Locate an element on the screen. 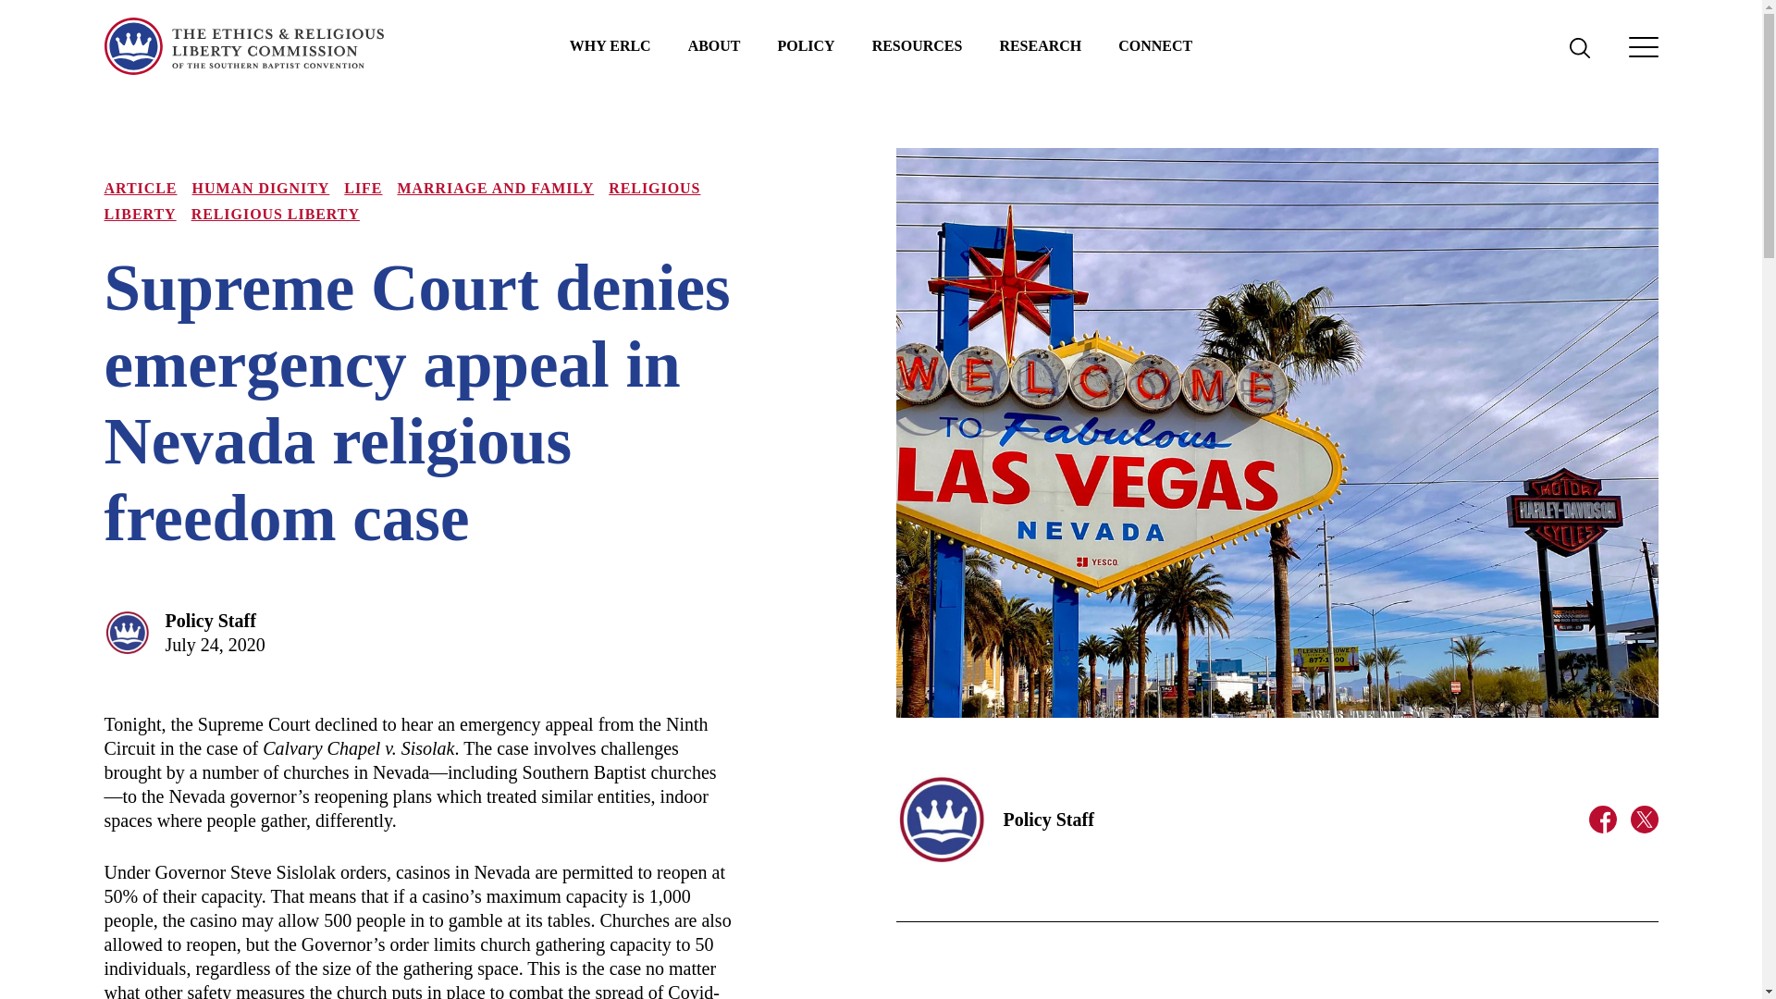 Image resolution: width=1776 pixels, height=999 pixels. About is located at coordinates (714, 46).